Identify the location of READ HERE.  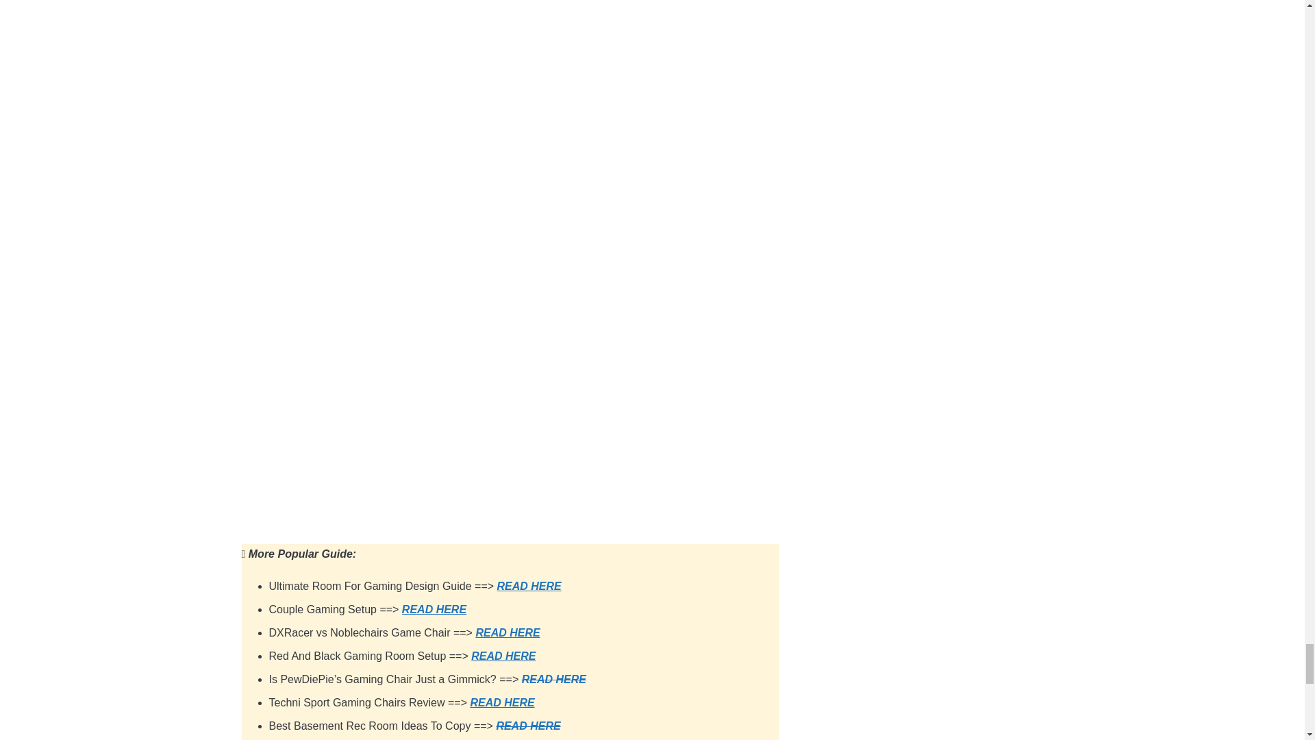
(507, 632).